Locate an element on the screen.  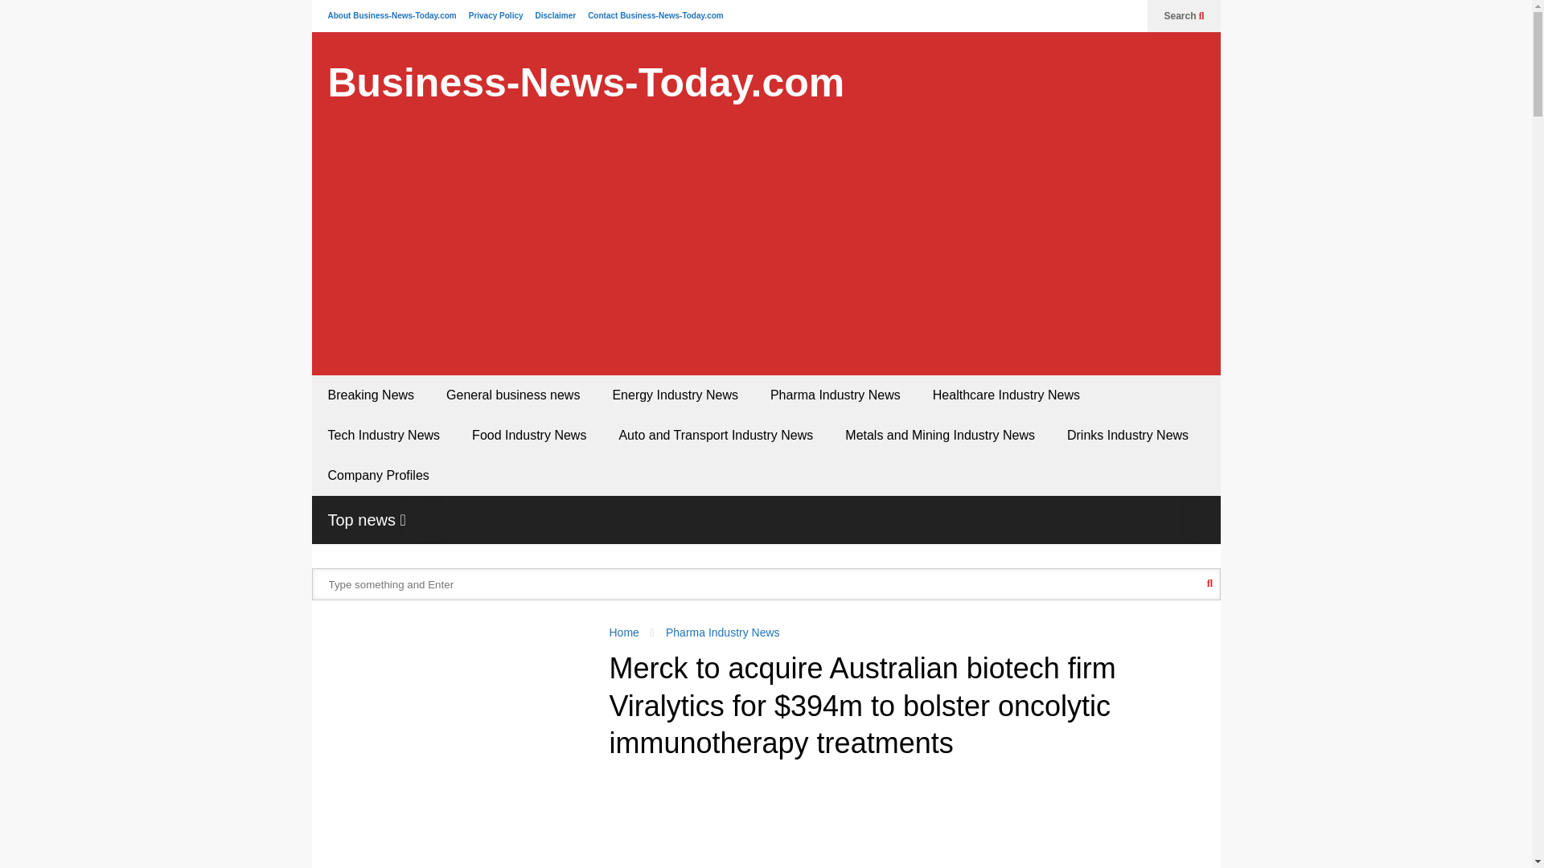
HOTEL INDUSTRY NEWS is located at coordinates (1263, 519).